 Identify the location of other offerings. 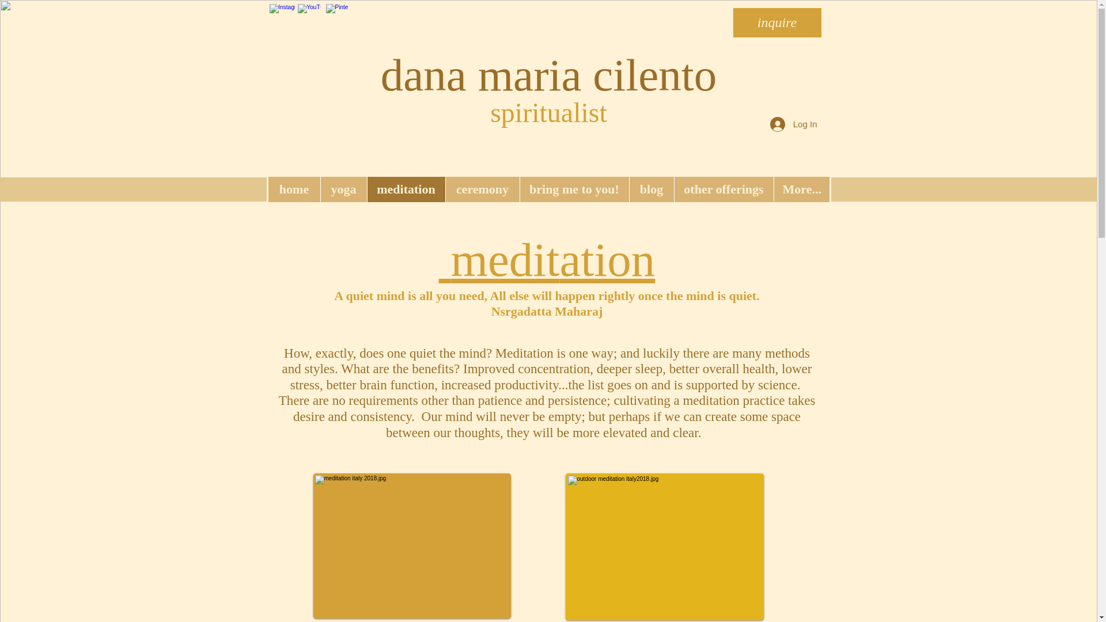
(724, 189).